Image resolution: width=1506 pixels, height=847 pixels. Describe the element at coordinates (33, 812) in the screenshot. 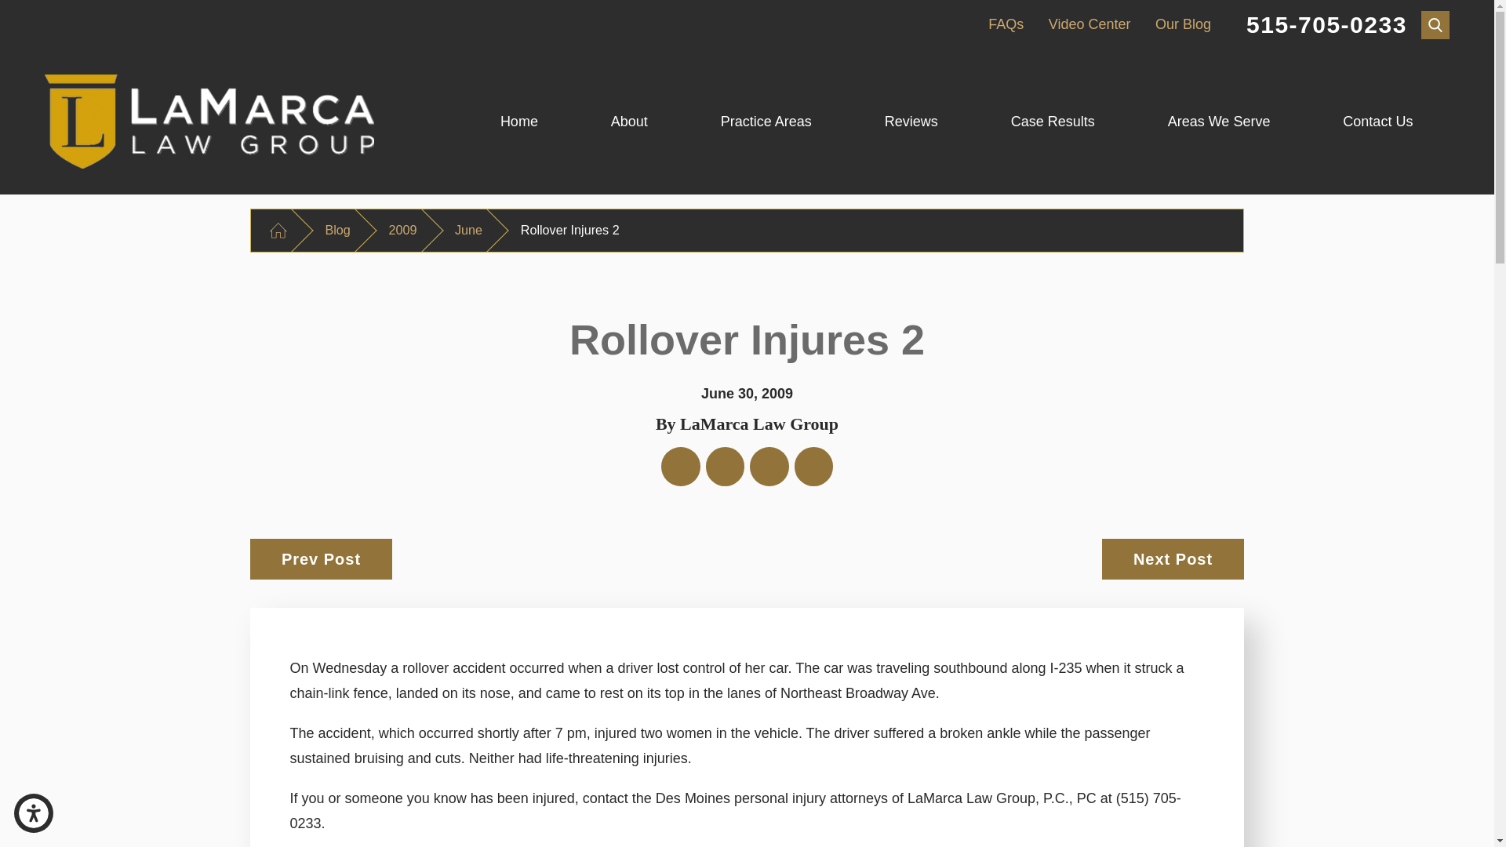

I see `Open the accessibility options menu` at that location.